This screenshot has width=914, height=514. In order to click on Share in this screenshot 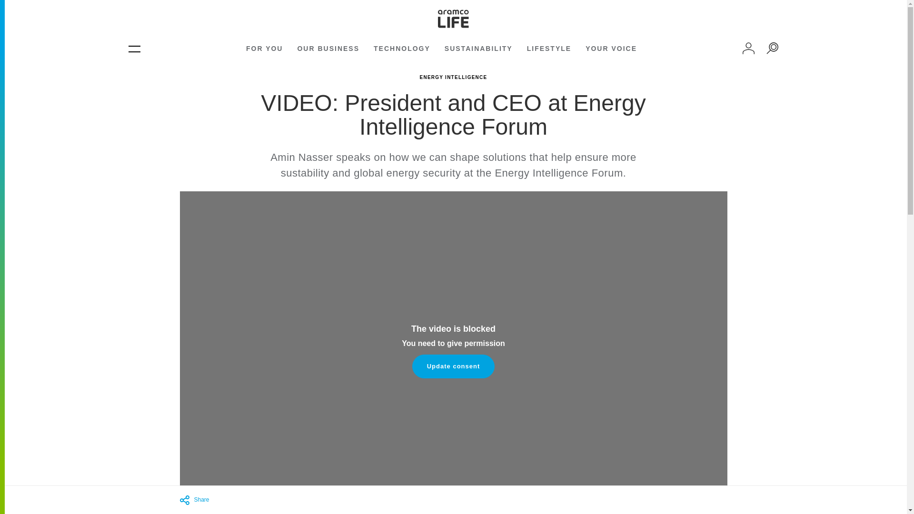, I will do `click(303, 500)`.